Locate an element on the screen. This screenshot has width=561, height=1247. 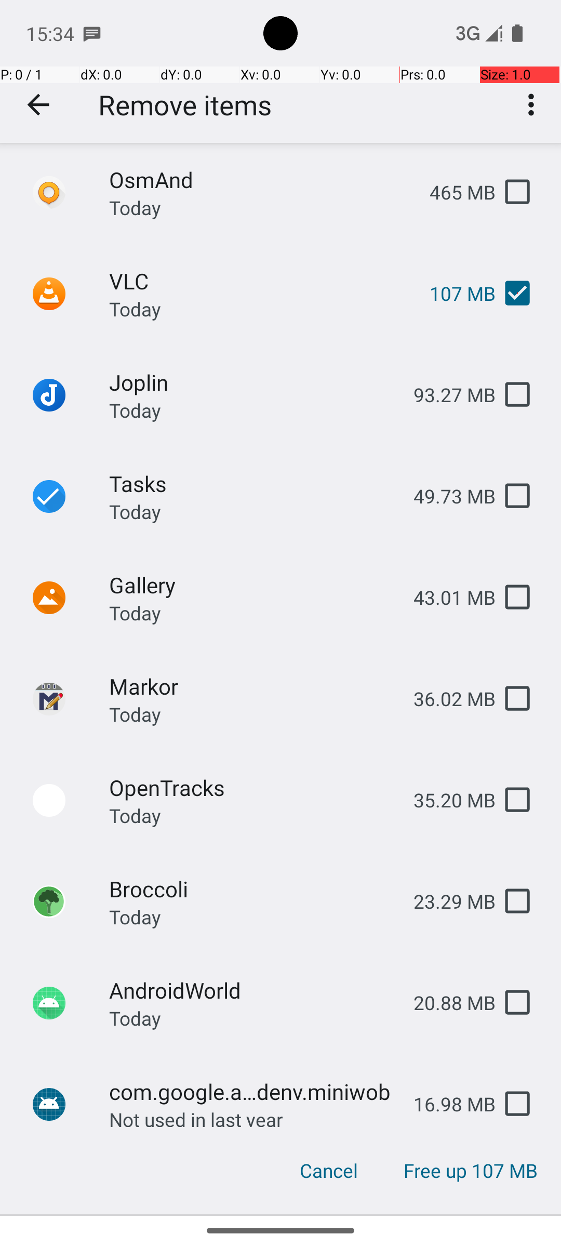
43.01 MB is located at coordinates (446, 598).